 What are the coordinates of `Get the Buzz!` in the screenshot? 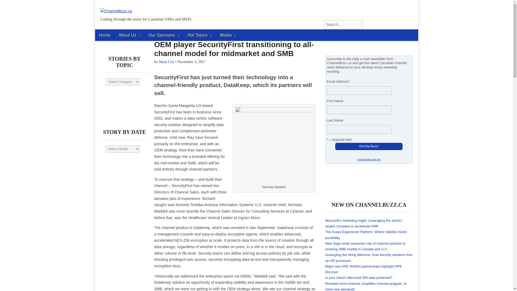 It's located at (369, 146).